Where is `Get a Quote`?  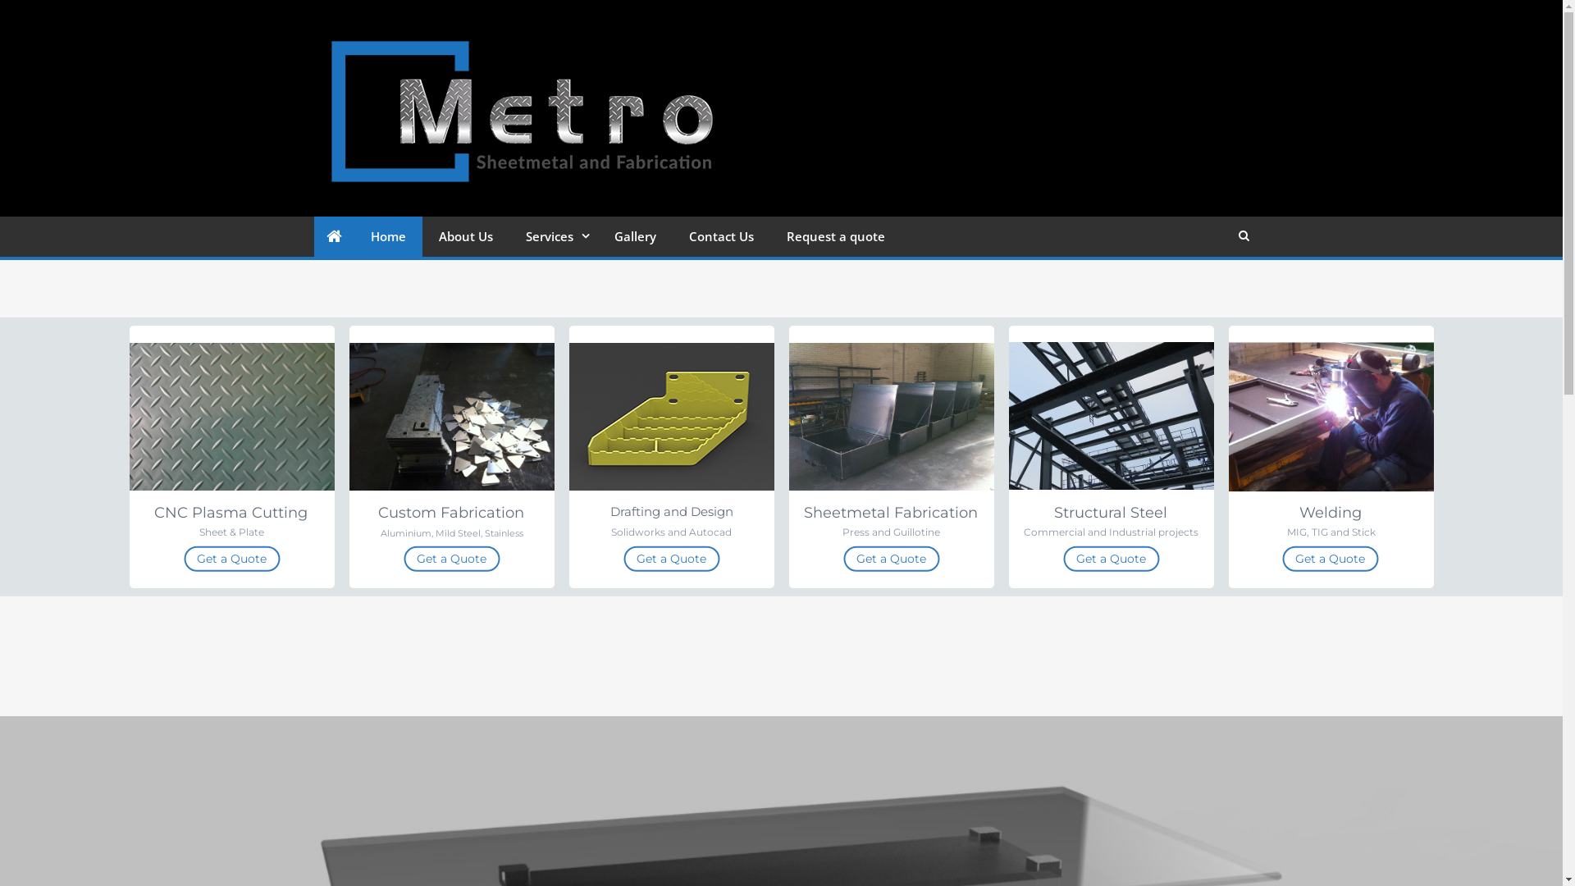 Get a Quote is located at coordinates (451, 559).